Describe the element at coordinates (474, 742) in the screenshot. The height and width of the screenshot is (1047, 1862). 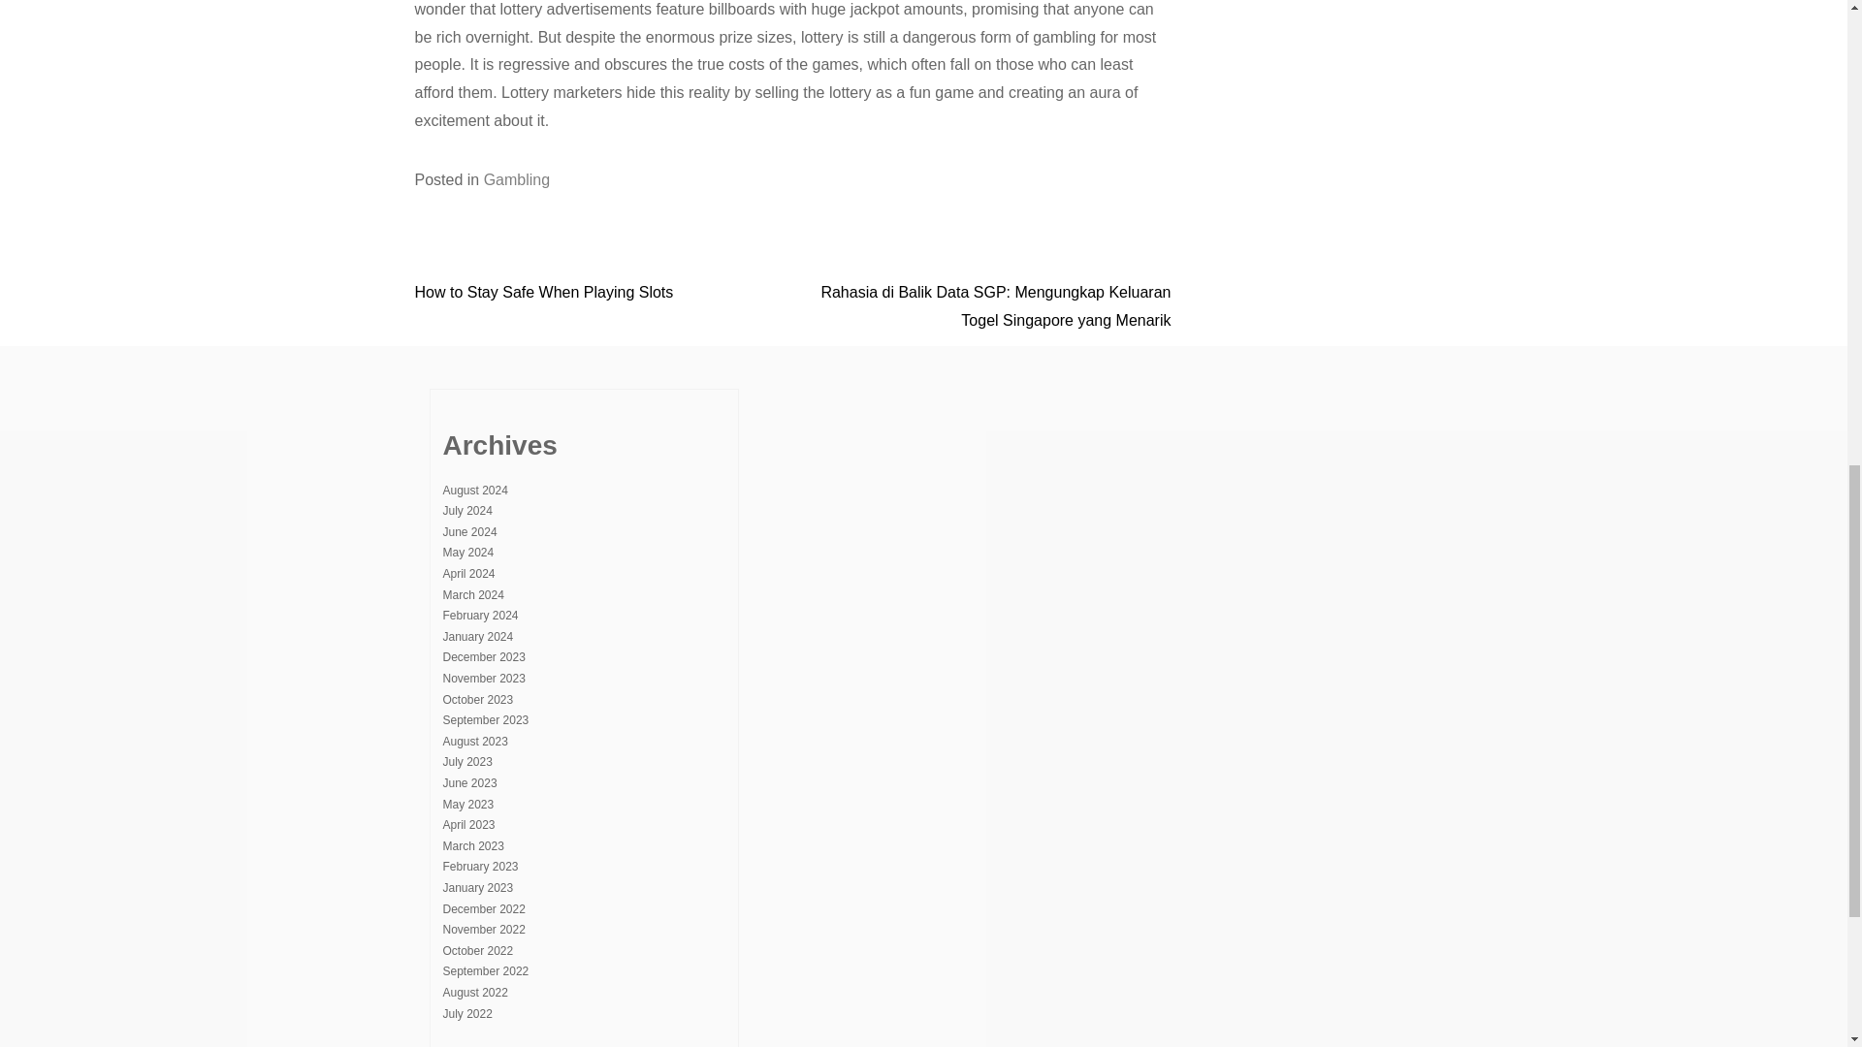
I see `August 2023` at that location.